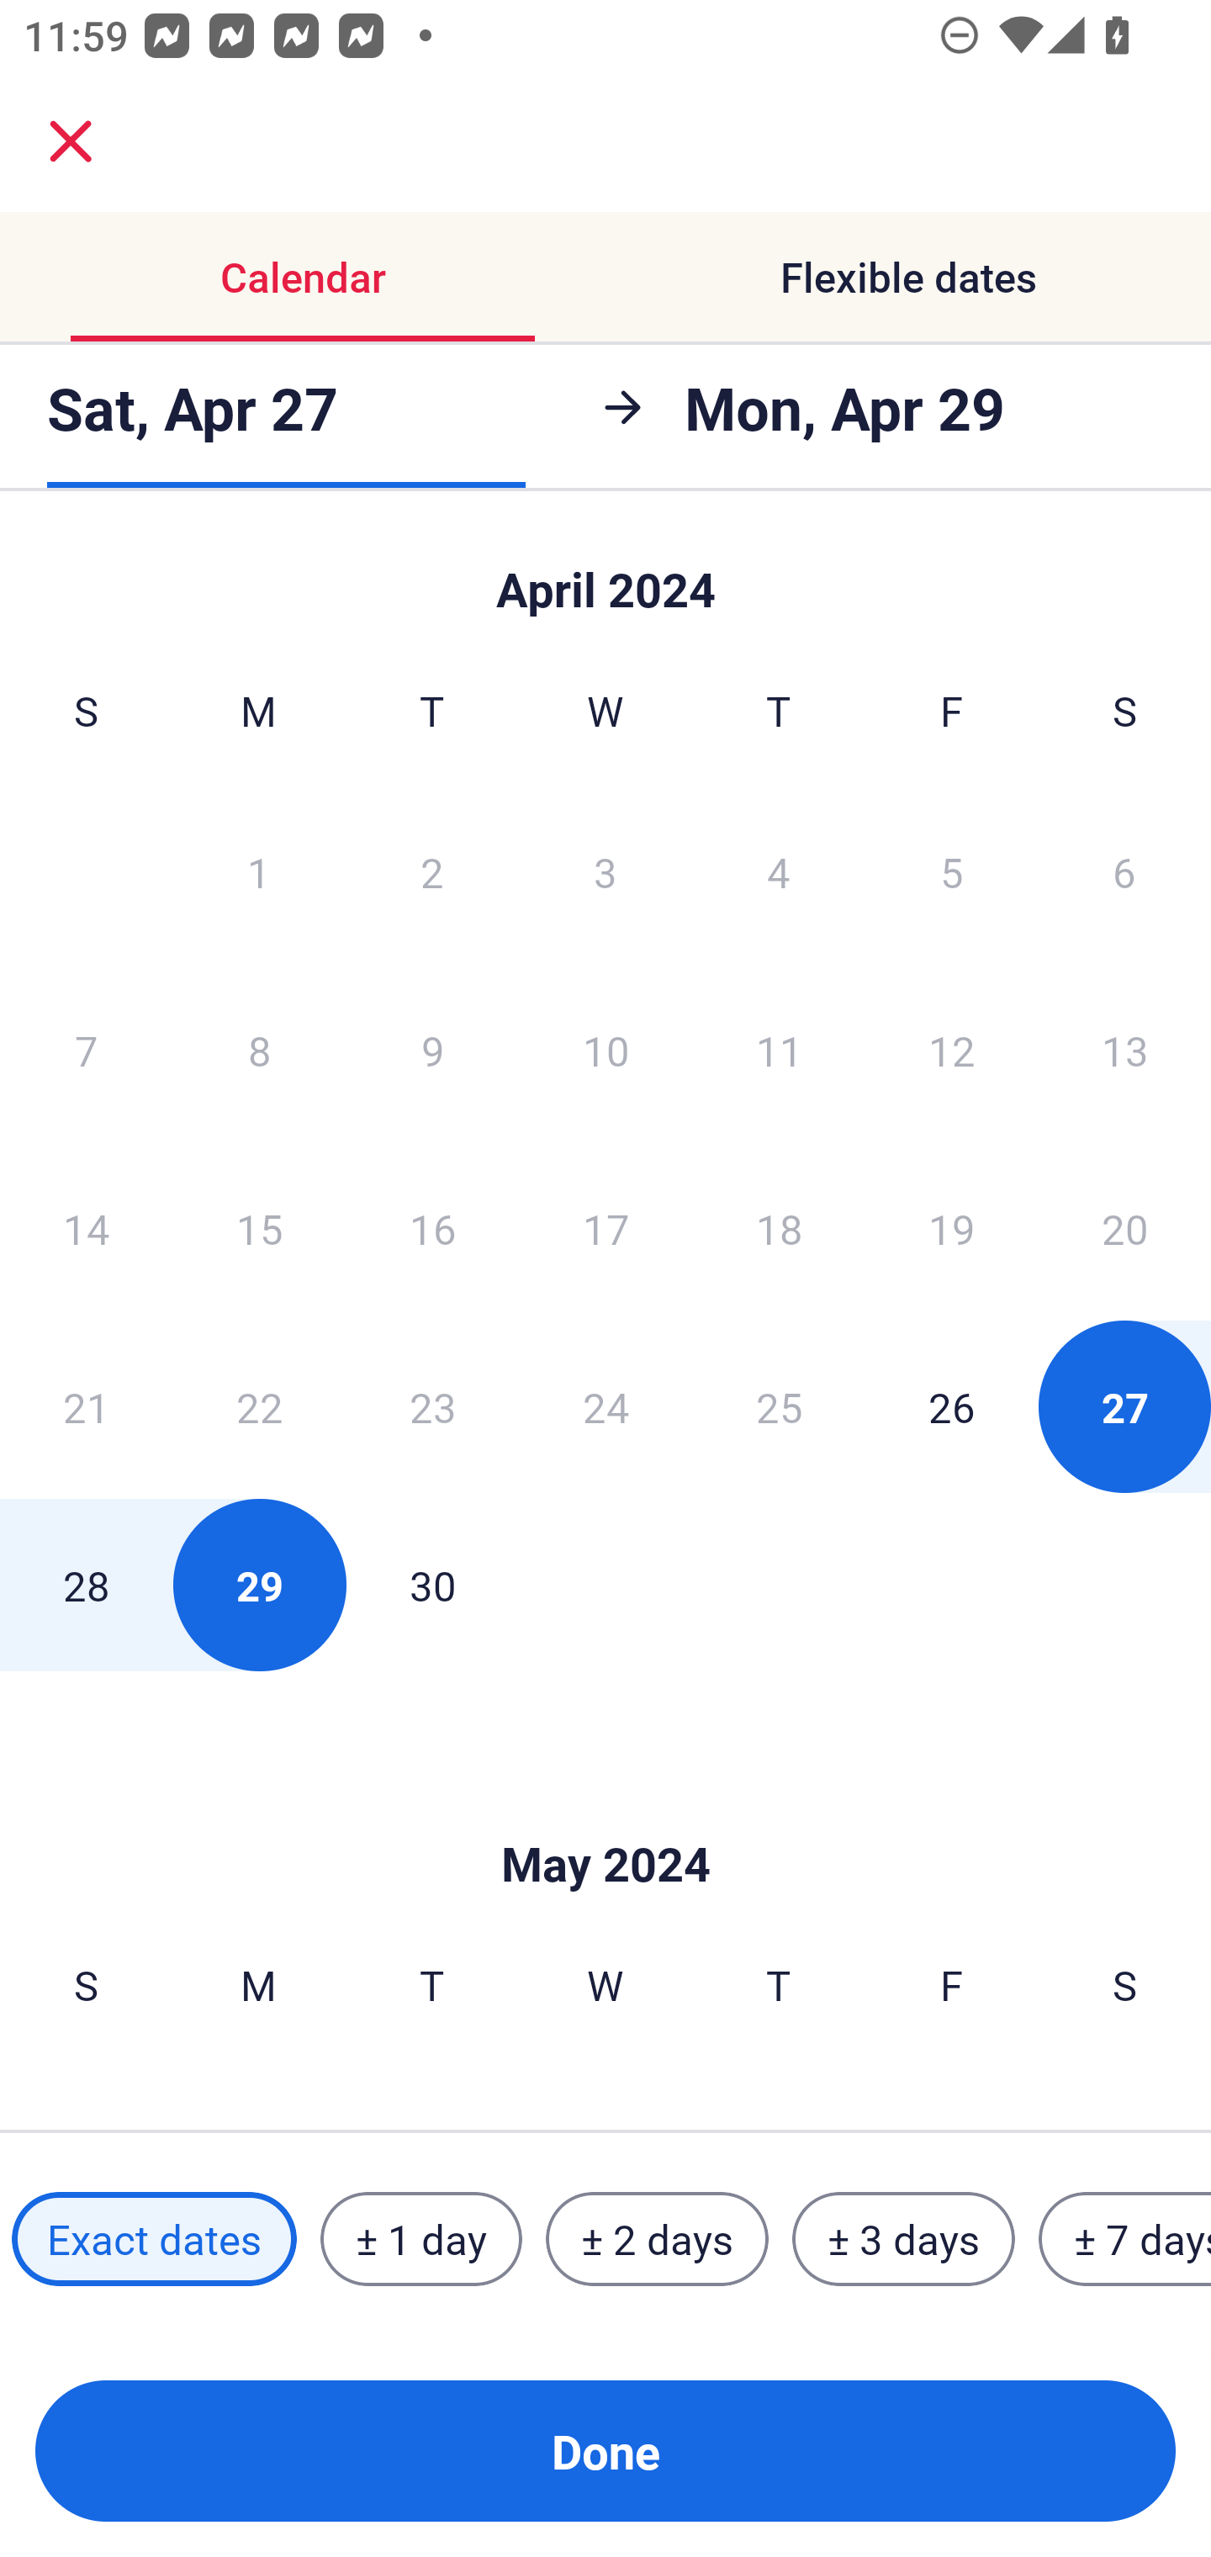 This screenshot has height=2557, width=1211. What do you see at coordinates (779, 1050) in the screenshot?
I see `11 Thursday, April 11, 2024` at bounding box center [779, 1050].